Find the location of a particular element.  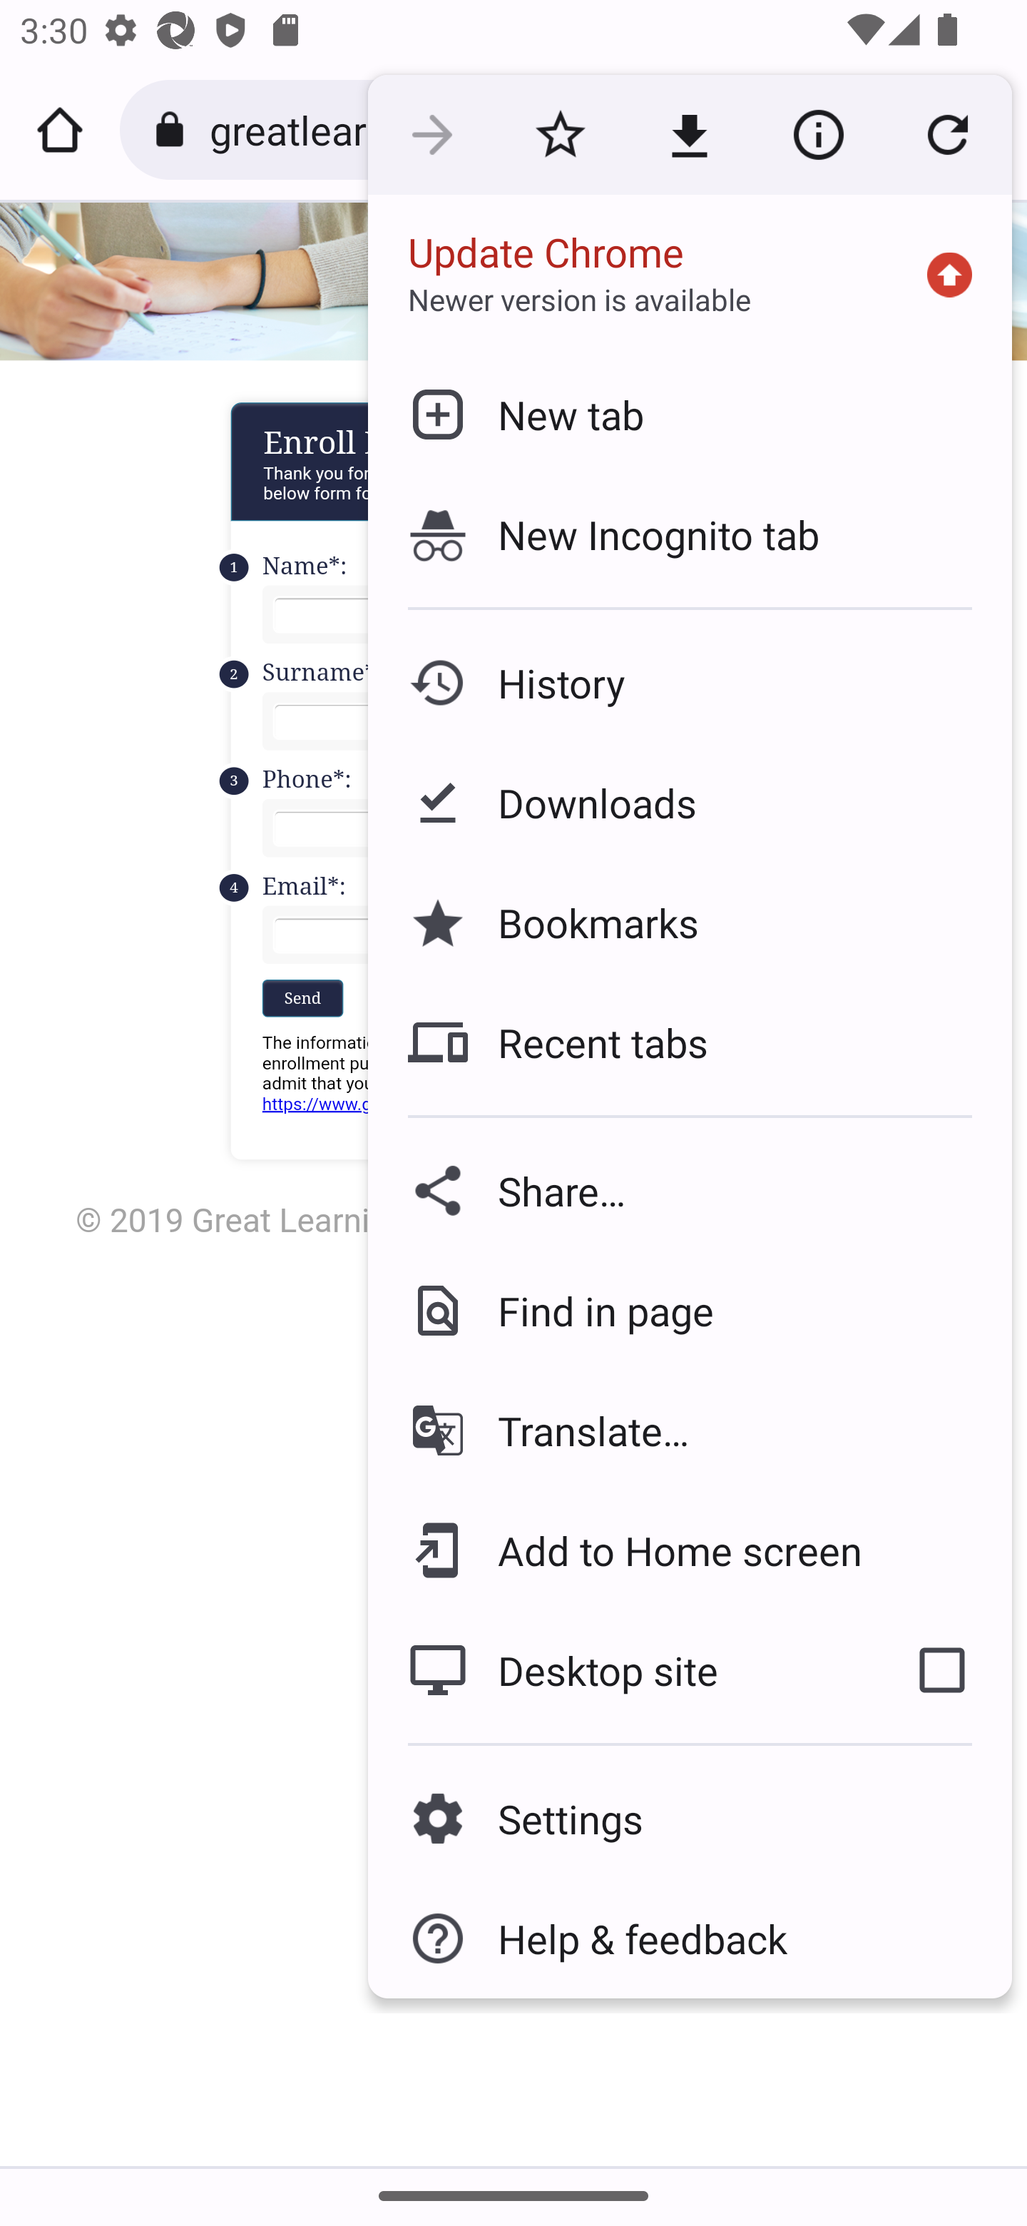

Translate… is located at coordinates (689, 1431).